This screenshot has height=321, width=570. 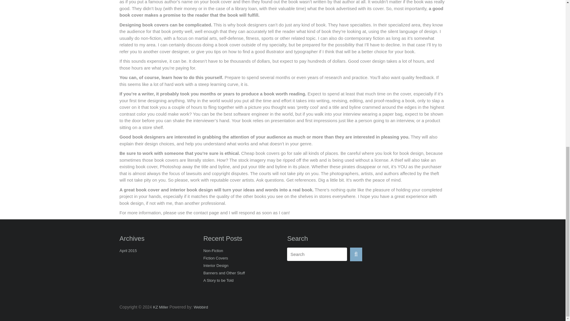 What do you see at coordinates (218, 281) in the screenshot?
I see `A Story to be Told` at bounding box center [218, 281].